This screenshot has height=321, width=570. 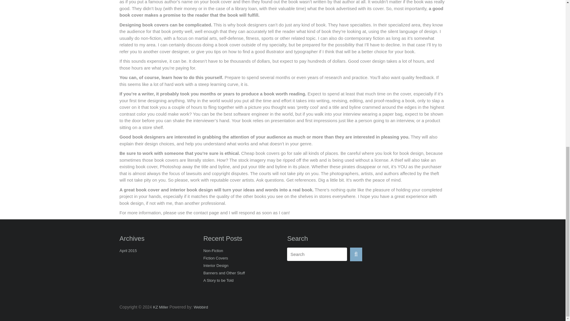 What do you see at coordinates (218, 281) in the screenshot?
I see `A Story to be Told` at bounding box center [218, 281].